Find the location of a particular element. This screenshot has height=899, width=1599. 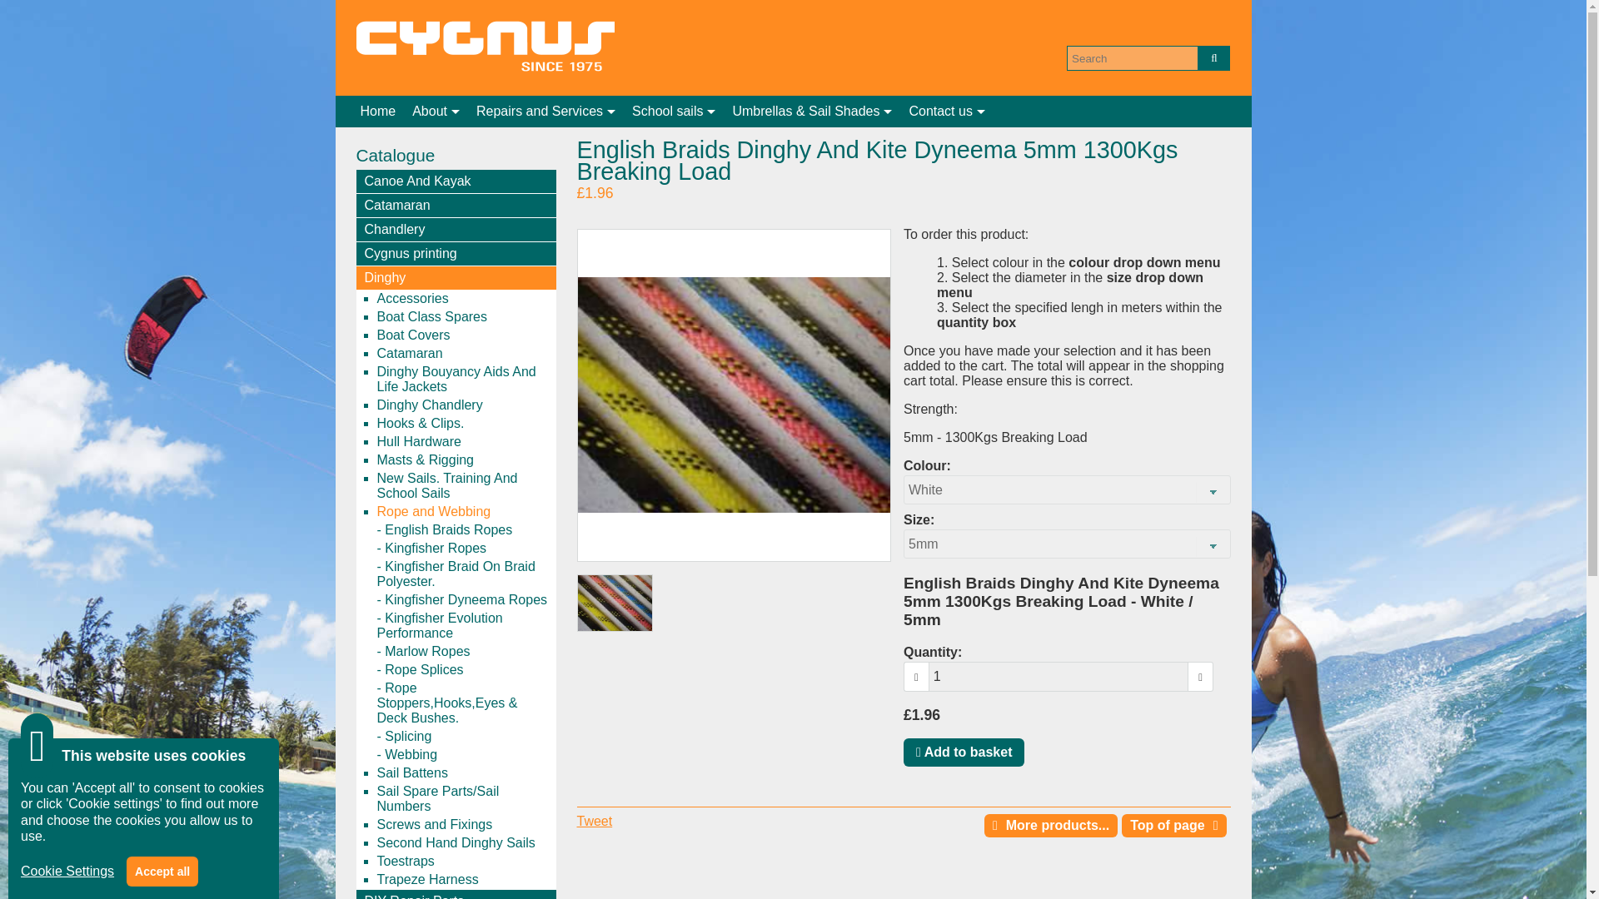

Catamaran is located at coordinates (456, 206).